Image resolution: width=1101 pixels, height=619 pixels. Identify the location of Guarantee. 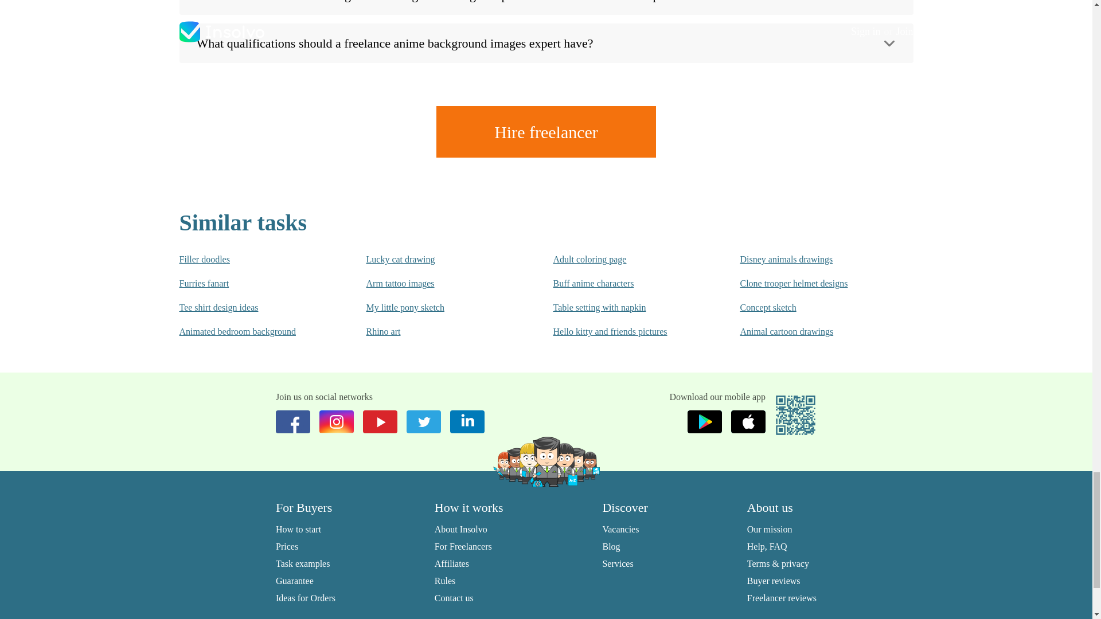
(295, 581).